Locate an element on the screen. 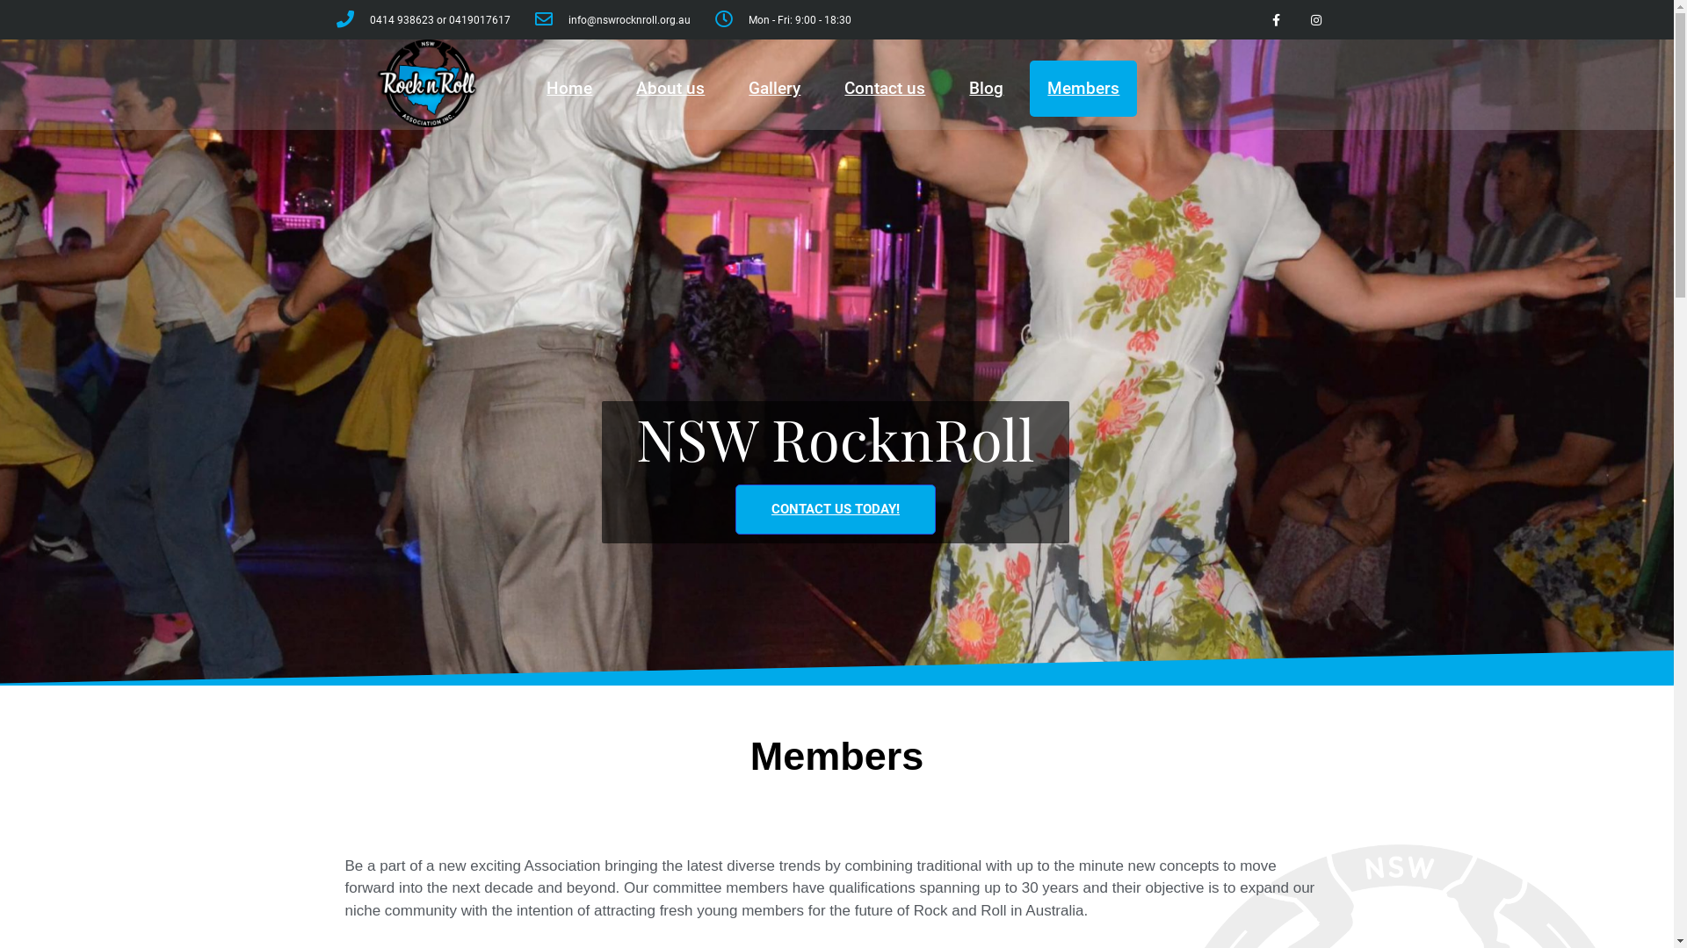 This screenshot has height=948, width=1687. CONTACT US TODAY! is located at coordinates (836, 509).